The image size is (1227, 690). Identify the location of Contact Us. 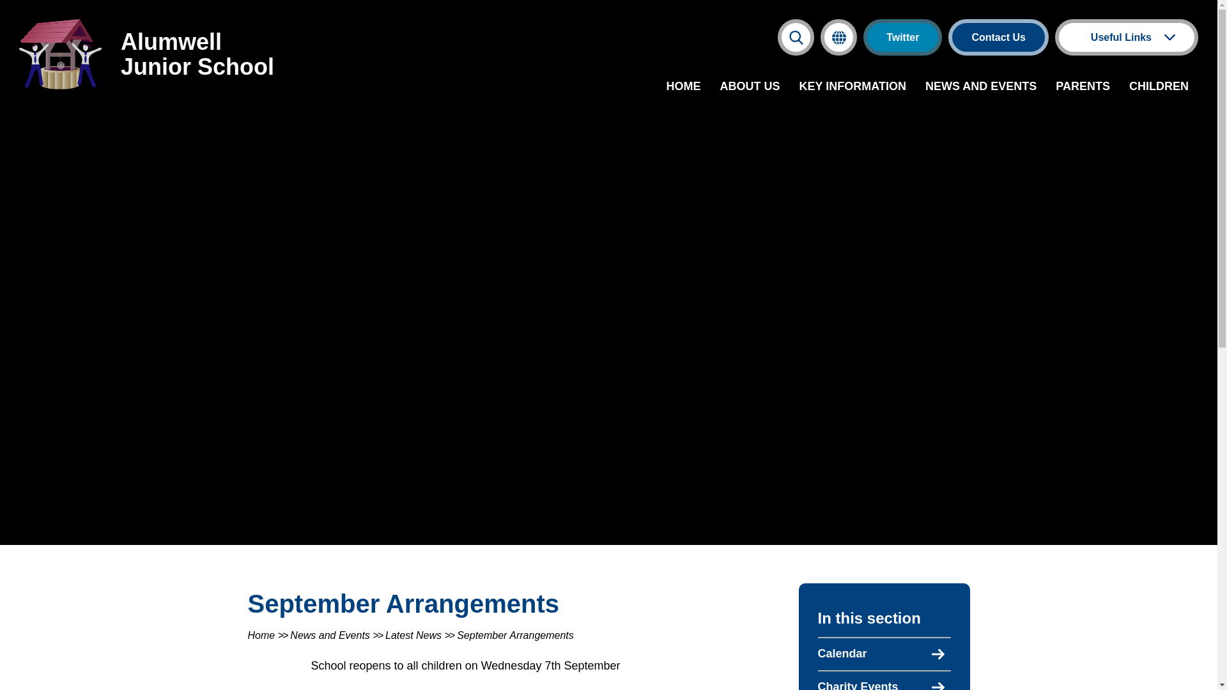
(998, 37).